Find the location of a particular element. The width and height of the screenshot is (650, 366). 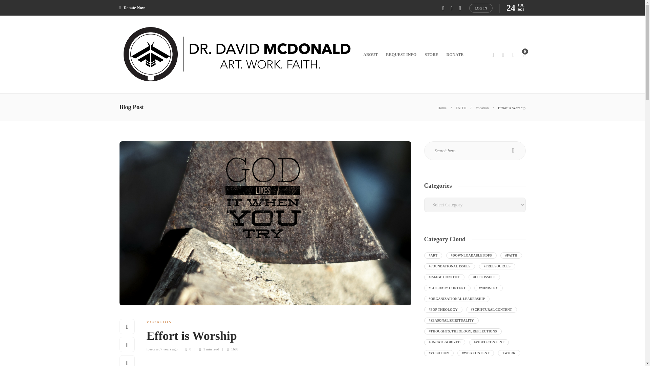

Donate Now is located at coordinates (131, 8).